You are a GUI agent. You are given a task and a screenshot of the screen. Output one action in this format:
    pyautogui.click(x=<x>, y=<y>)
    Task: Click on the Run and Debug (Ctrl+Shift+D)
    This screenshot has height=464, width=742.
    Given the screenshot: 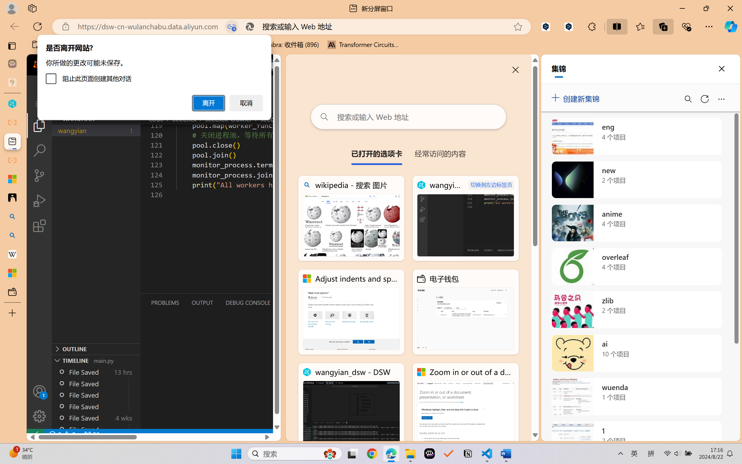 What is the action you would take?
    pyautogui.click(x=39, y=201)
    